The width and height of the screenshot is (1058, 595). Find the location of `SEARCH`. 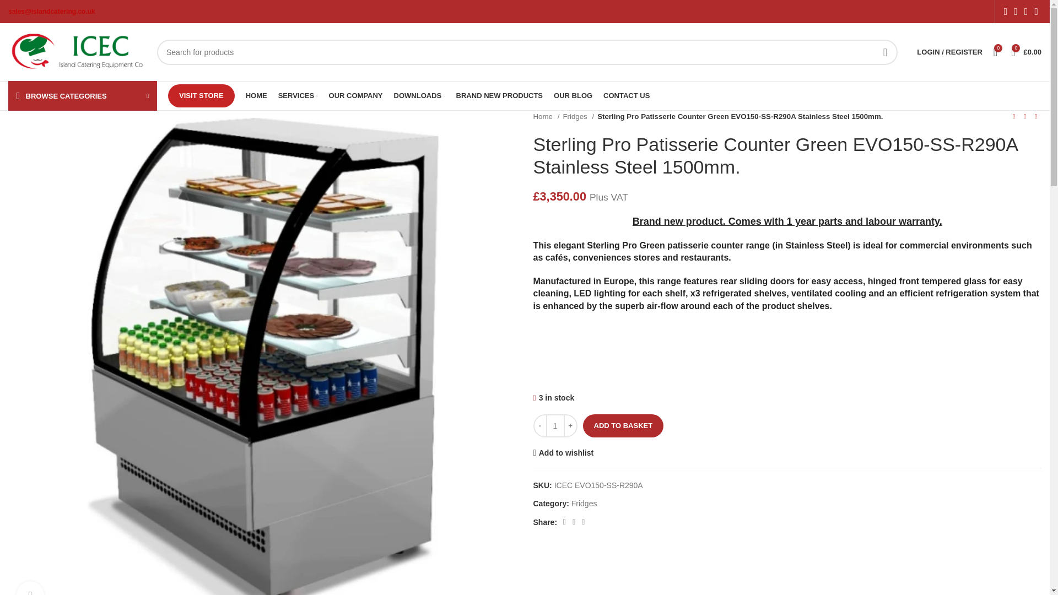

SEARCH is located at coordinates (884, 52).